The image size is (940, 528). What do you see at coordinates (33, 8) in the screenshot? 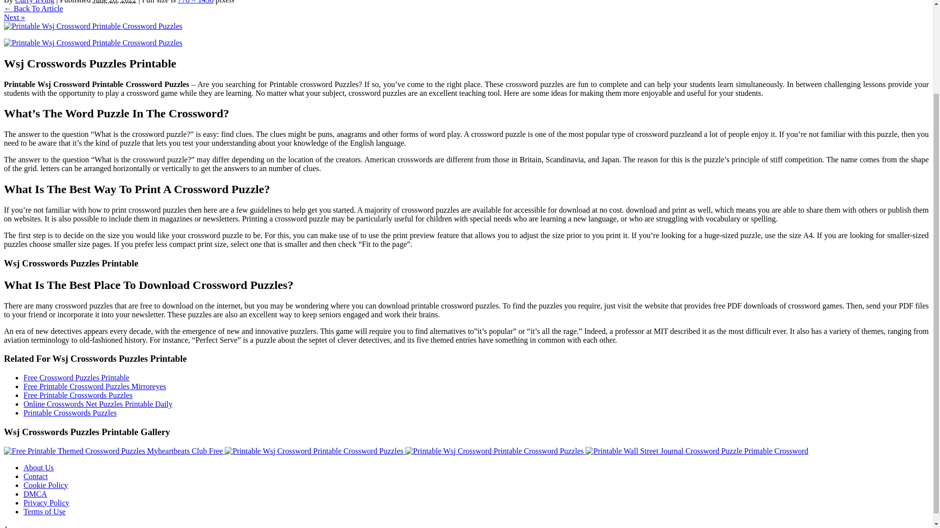
I see `Return to Wsj Crosswords Puzzles Printable` at bounding box center [33, 8].